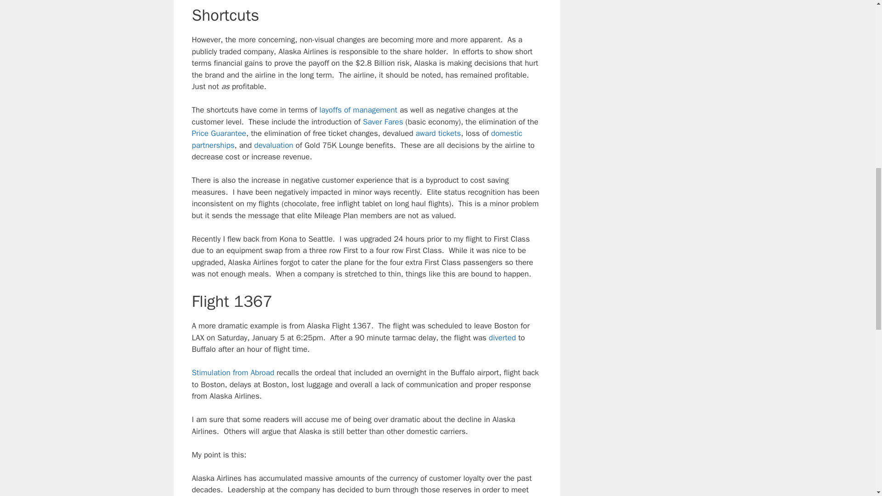  What do you see at coordinates (502, 338) in the screenshot?
I see `diverted` at bounding box center [502, 338].